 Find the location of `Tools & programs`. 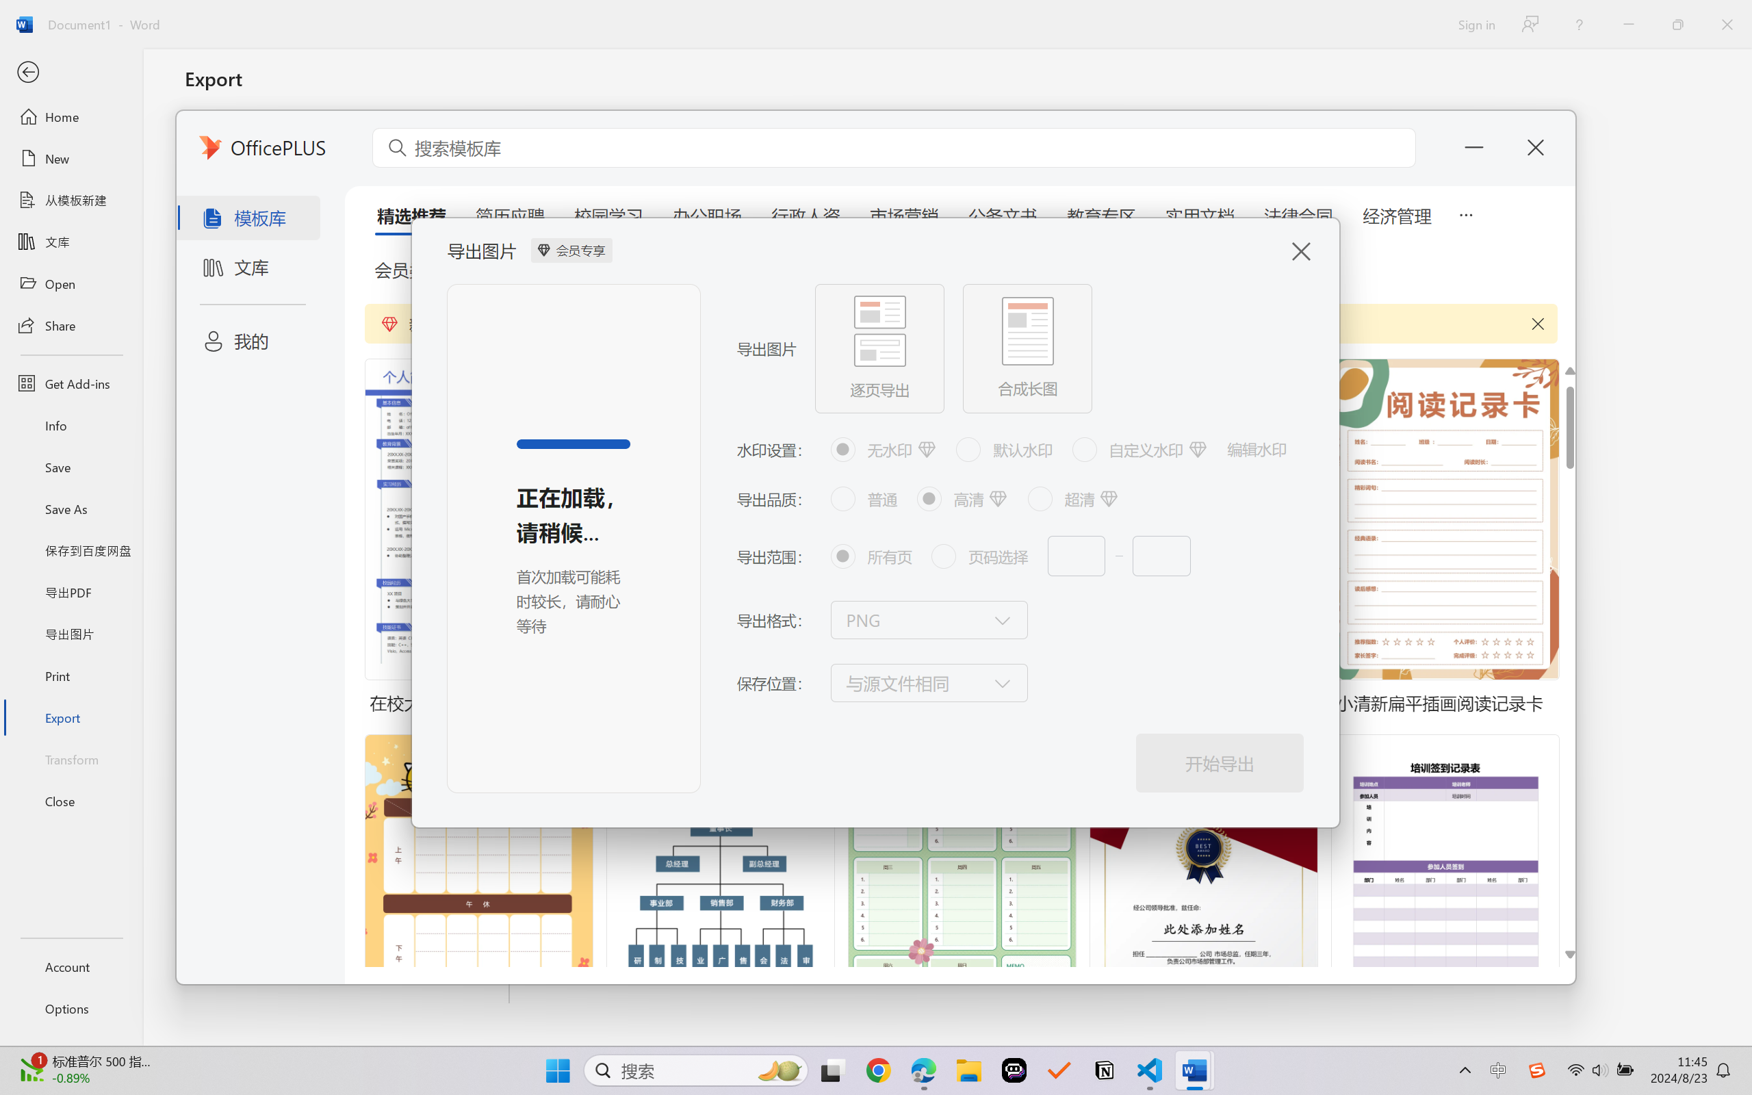

Tools & programs is located at coordinates (595, 90).